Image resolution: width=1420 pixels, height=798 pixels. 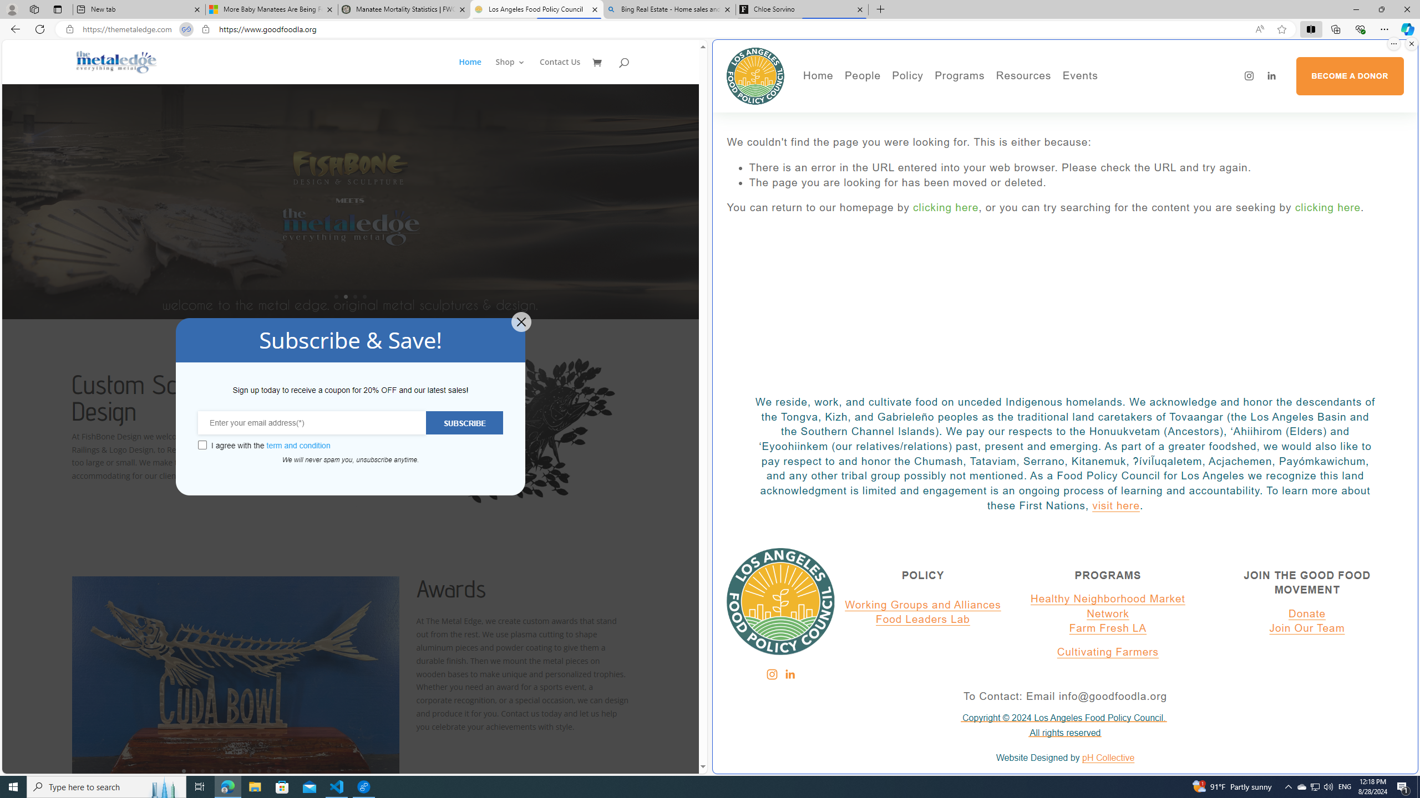 I want to click on About, so click(x=900, y=98).